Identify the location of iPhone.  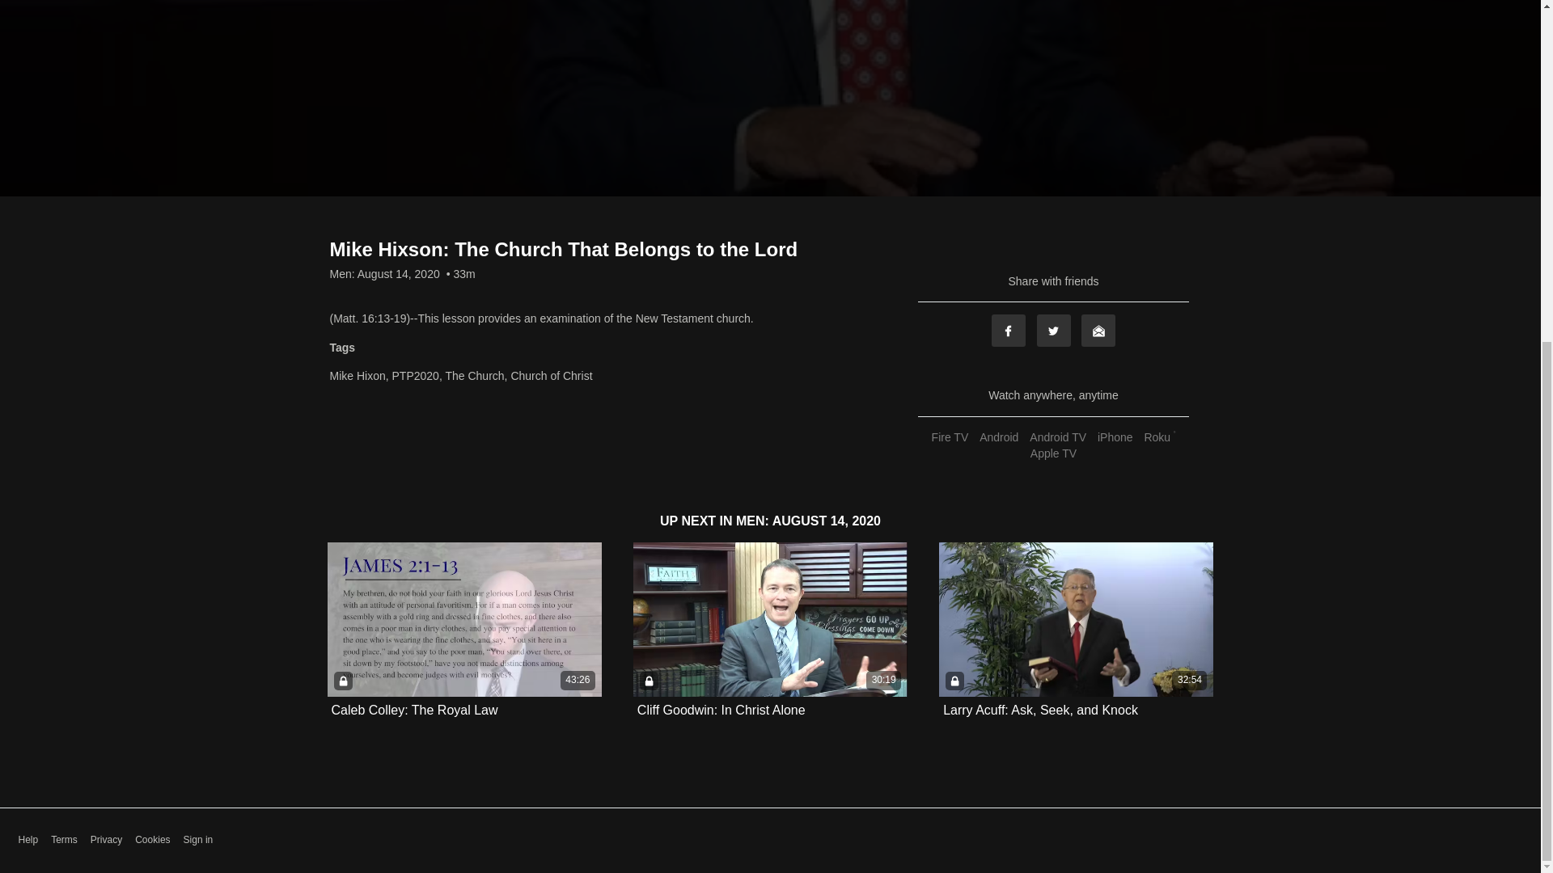
(1115, 436).